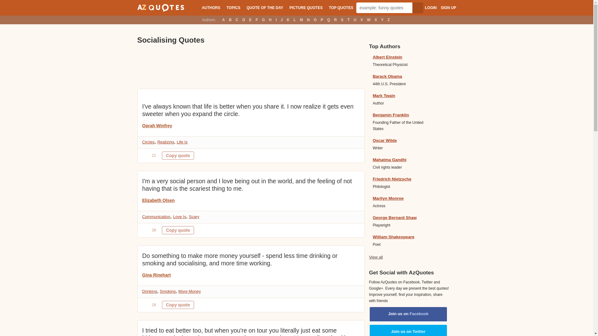 The image size is (598, 336). I want to click on QUOTE OF THE DAY, so click(265, 7).